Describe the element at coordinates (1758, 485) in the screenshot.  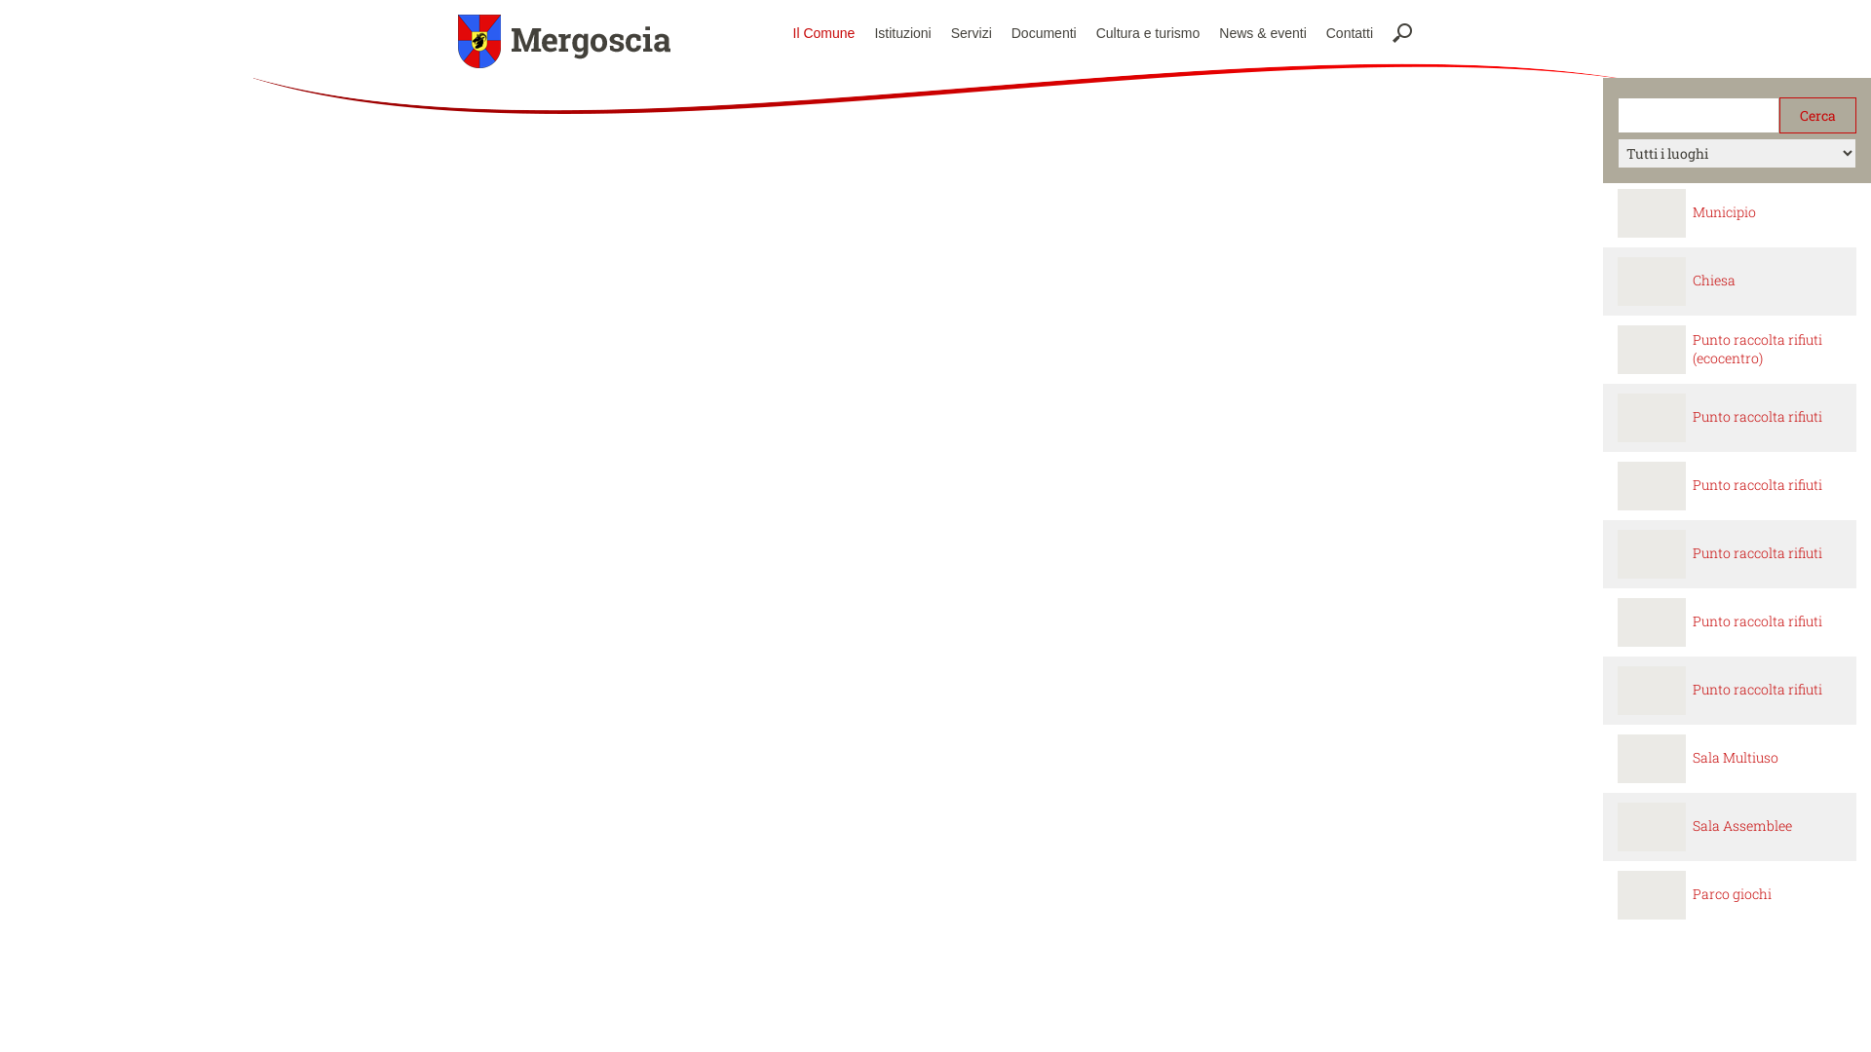
I see `Punto raccolta rifiuti` at that location.